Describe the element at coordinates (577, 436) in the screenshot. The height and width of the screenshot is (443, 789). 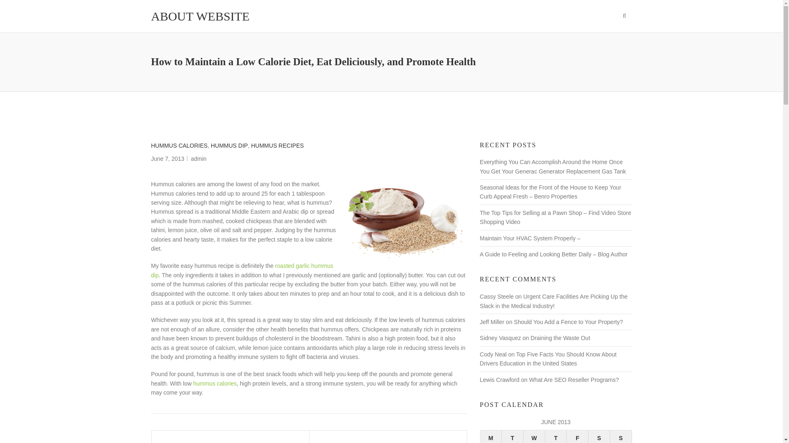
I see `Friday` at that location.